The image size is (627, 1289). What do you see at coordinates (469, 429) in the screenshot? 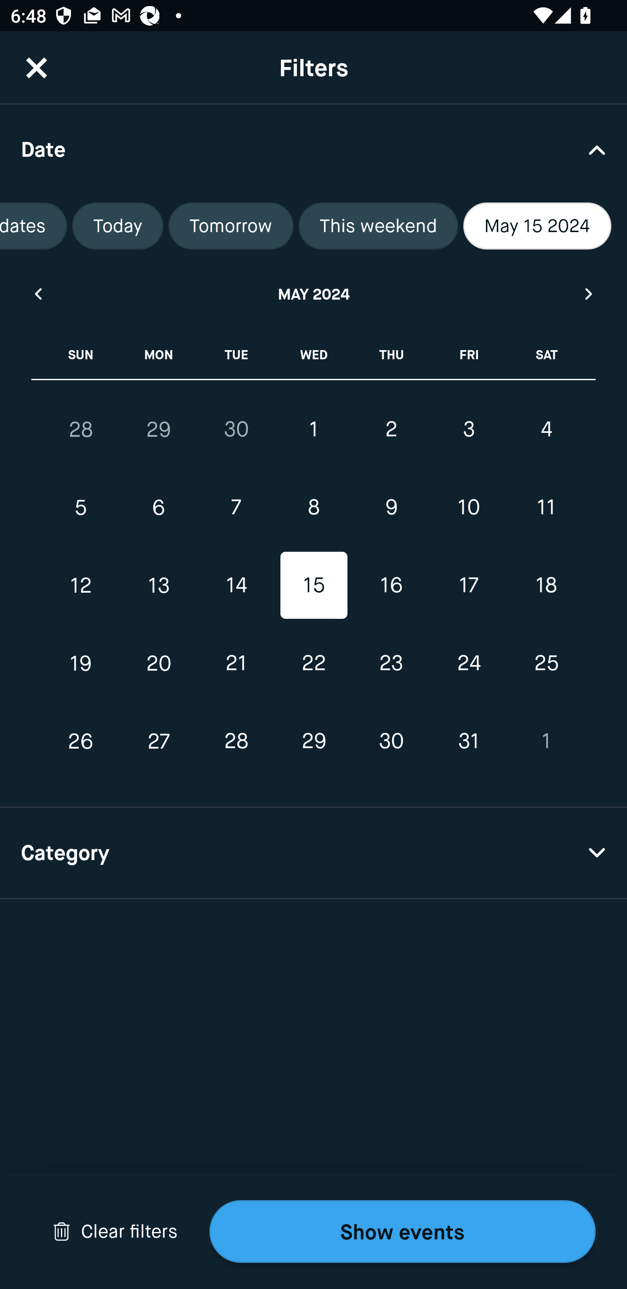
I see `3` at bounding box center [469, 429].